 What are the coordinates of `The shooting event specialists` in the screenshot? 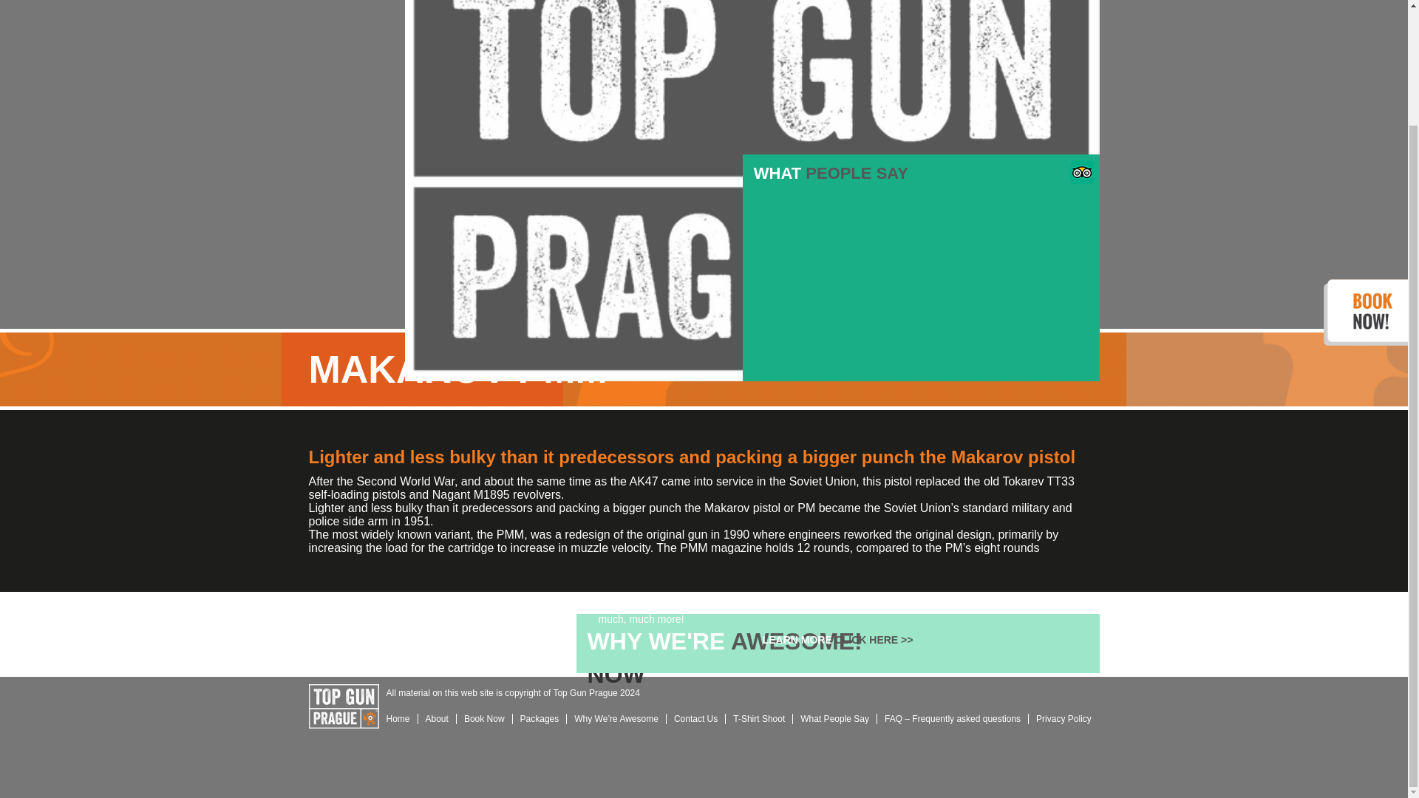 It's located at (344, 708).